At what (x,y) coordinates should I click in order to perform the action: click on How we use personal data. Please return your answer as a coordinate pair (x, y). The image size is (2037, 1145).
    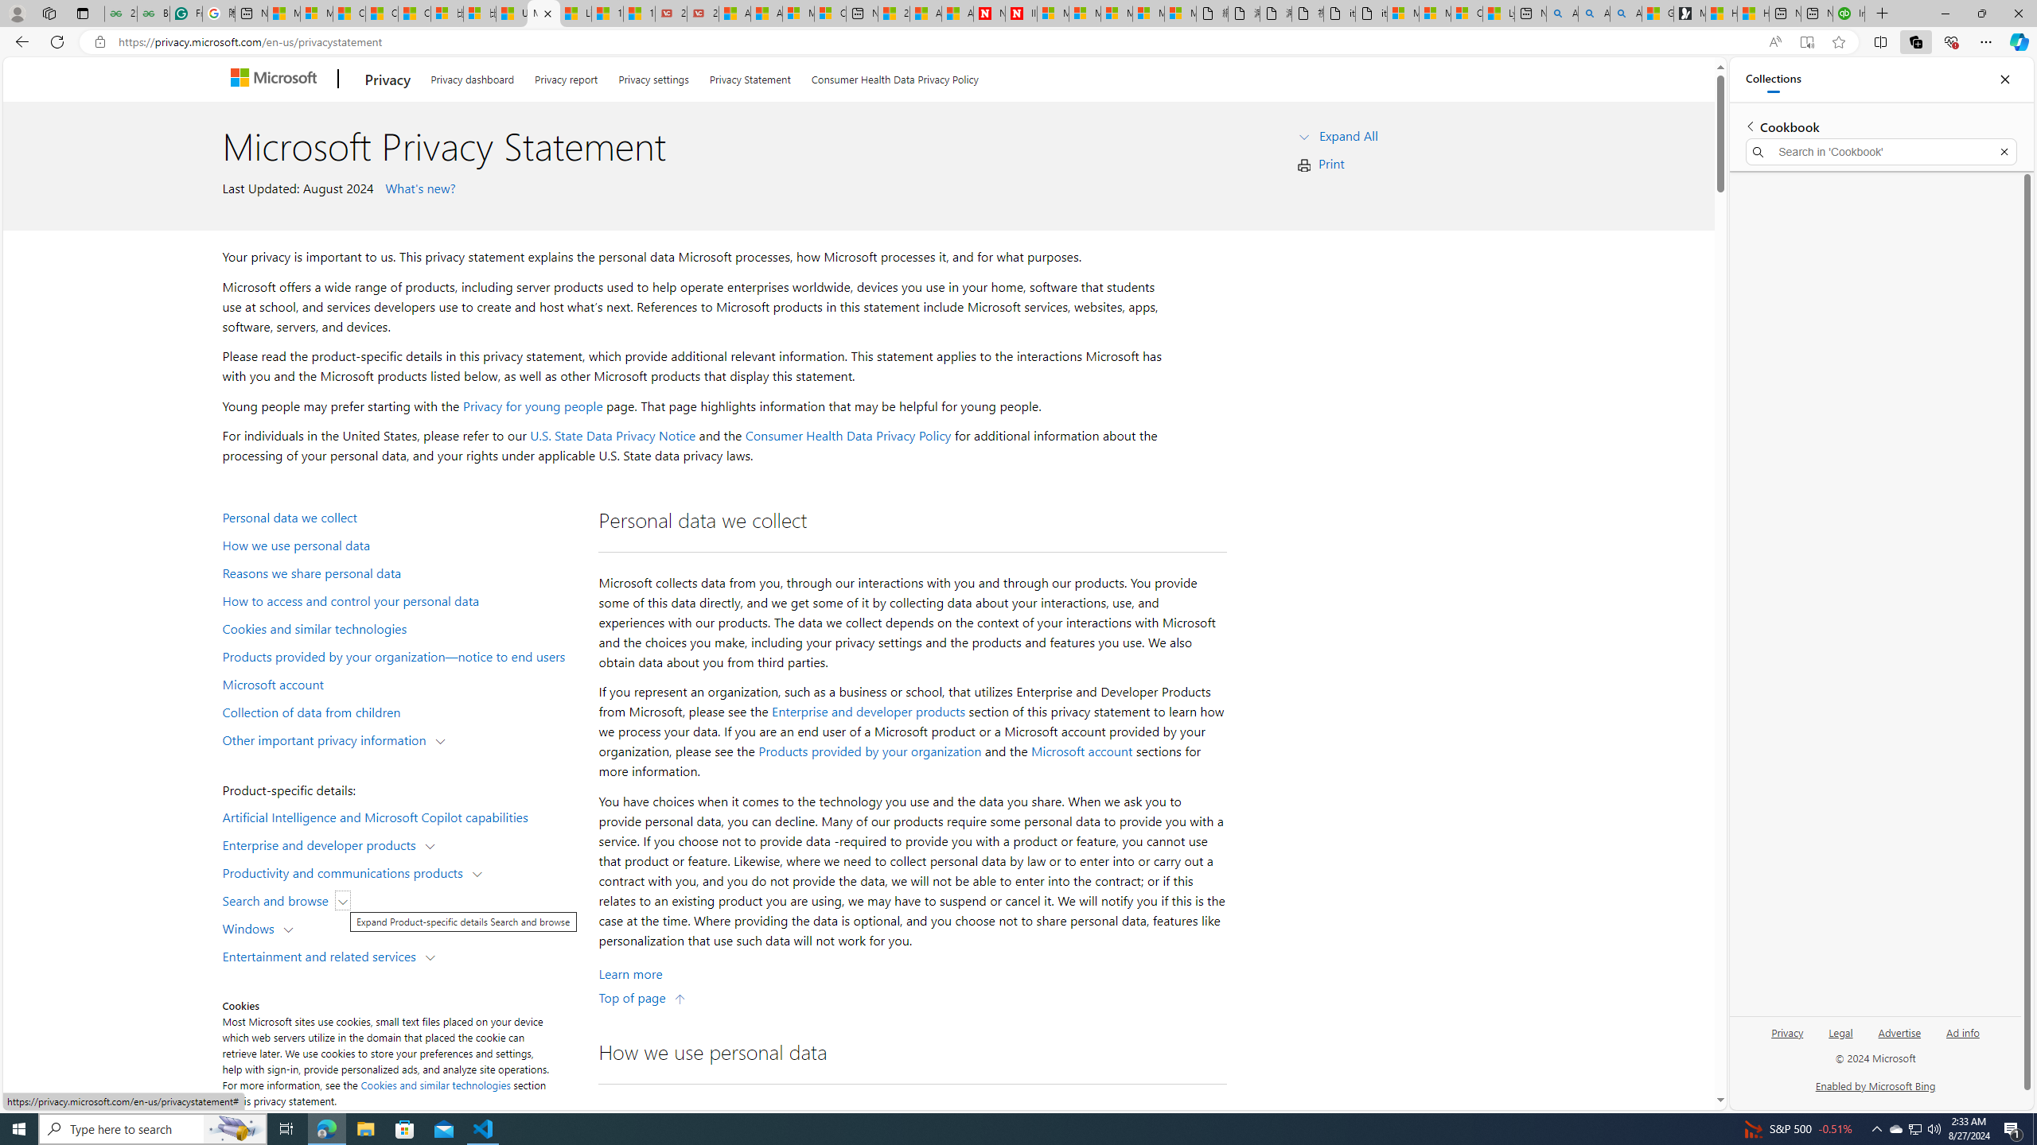
    Looking at the image, I should click on (403, 545).